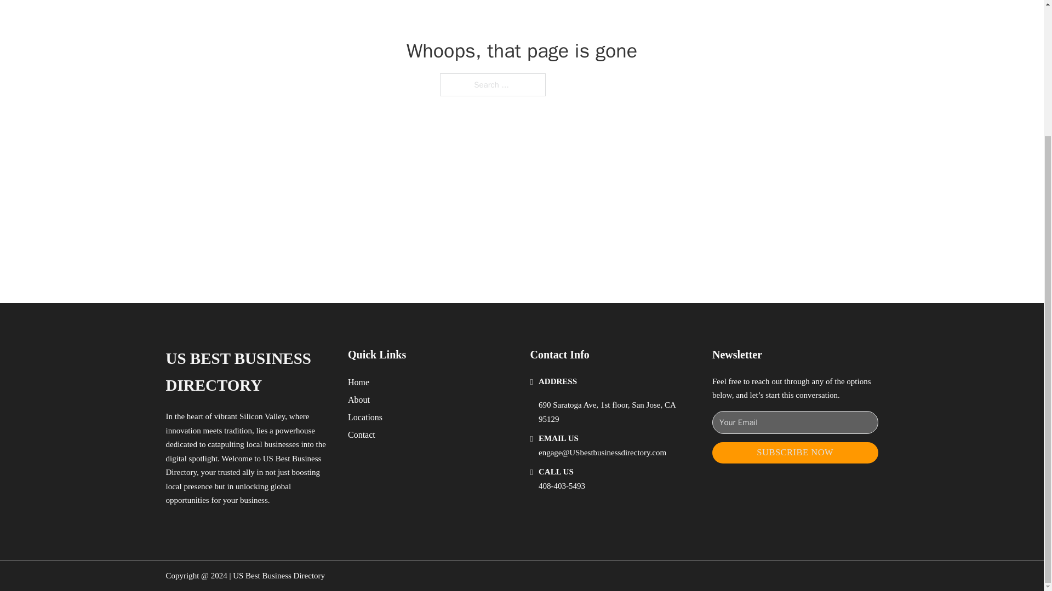 The width and height of the screenshot is (1052, 591). What do you see at coordinates (362, 434) in the screenshot?
I see `Contact` at bounding box center [362, 434].